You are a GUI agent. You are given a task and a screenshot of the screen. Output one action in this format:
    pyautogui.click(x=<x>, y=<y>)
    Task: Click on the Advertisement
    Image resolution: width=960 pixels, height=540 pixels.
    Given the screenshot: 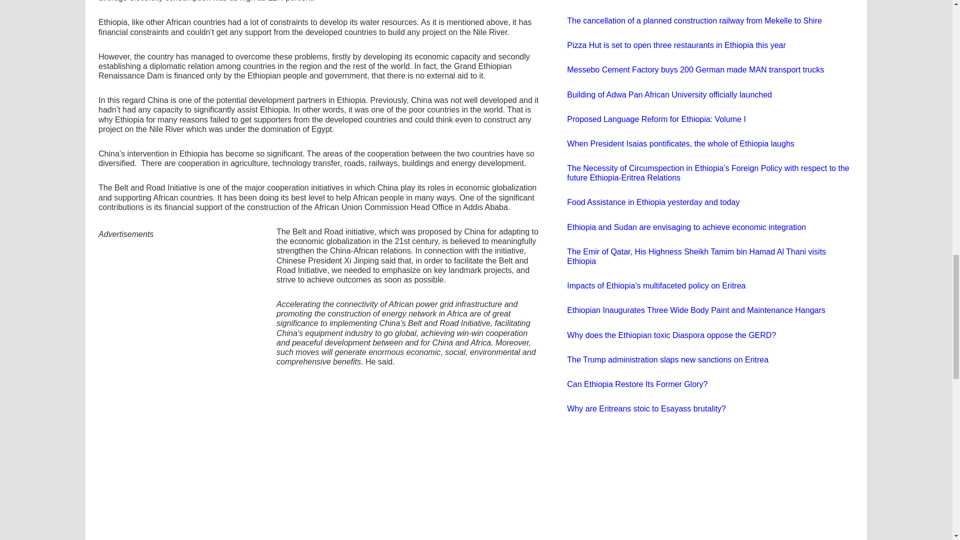 What is the action you would take?
    pyautogui.click(x=177, y=456)
    